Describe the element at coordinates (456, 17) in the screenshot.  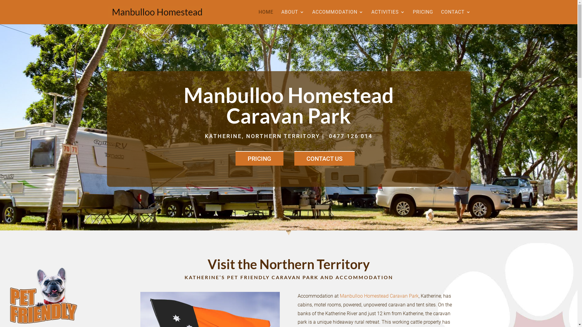
I see `CONTACT` at that location.